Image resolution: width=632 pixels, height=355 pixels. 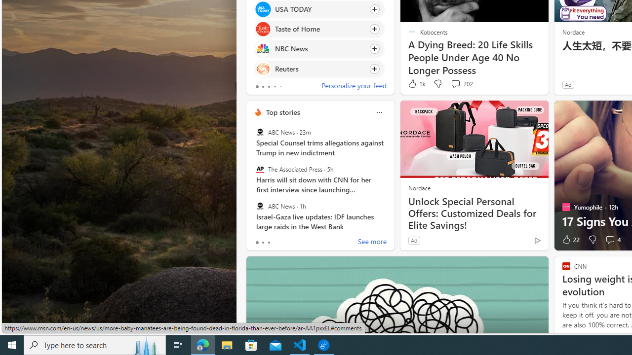 I want to click on tab-3, so click(x=275, y=87).